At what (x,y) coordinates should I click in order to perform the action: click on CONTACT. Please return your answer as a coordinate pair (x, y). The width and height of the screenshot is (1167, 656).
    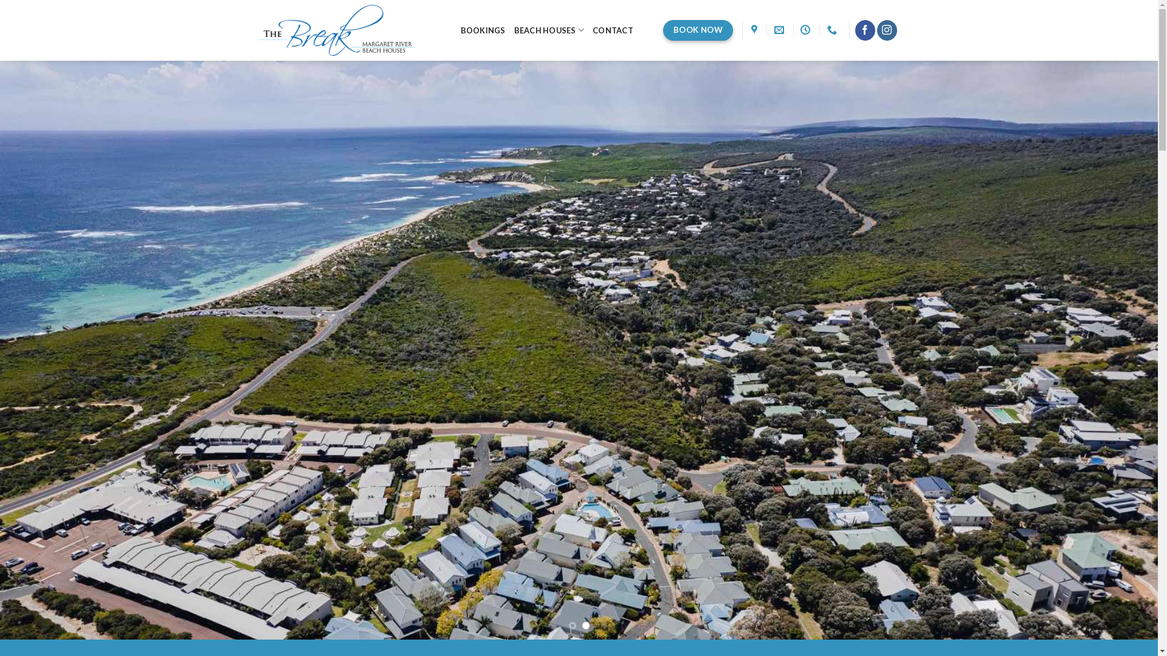
    Looking at the image, I should click on (613, 30).